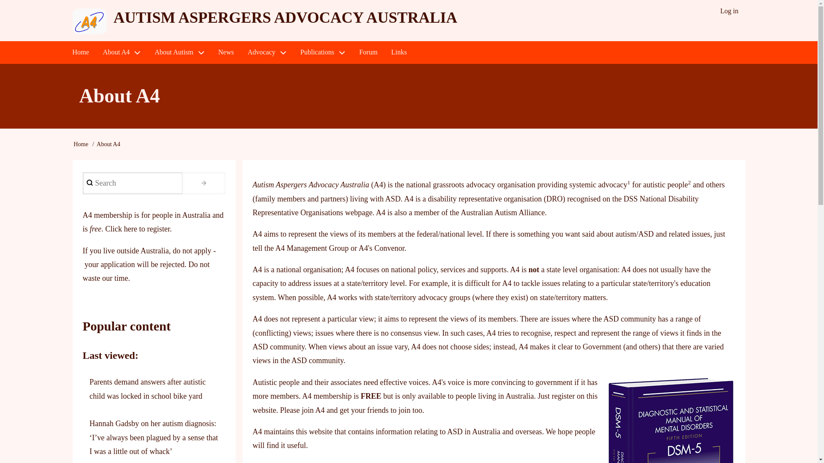  Describe the element at coordinates (729, 11) in the screenshot. I see `Log in` at that location.